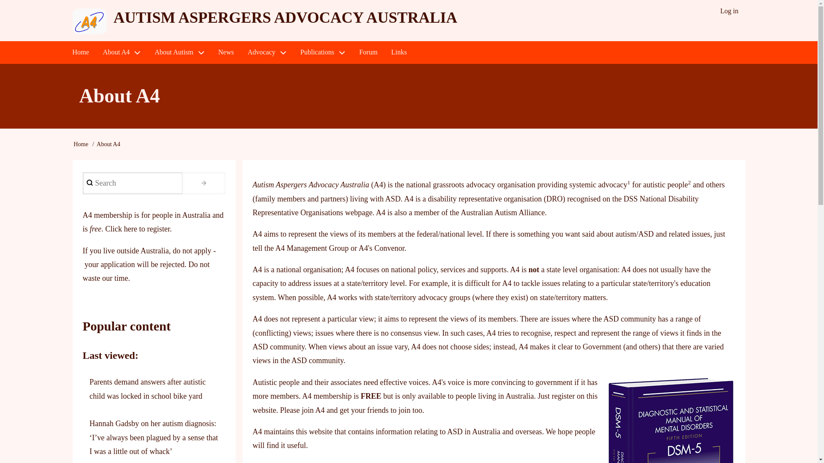  Describe the element at coordinates (729, 11) in the screenshot. I see `Log in` at that location.